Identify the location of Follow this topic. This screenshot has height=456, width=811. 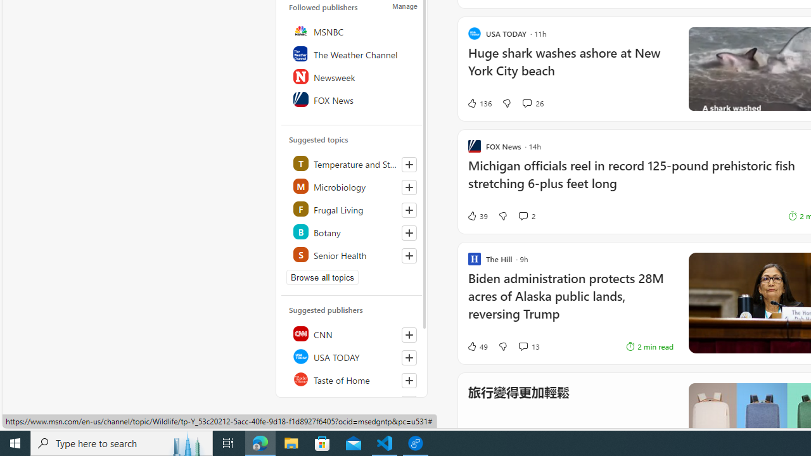
(409, 256).